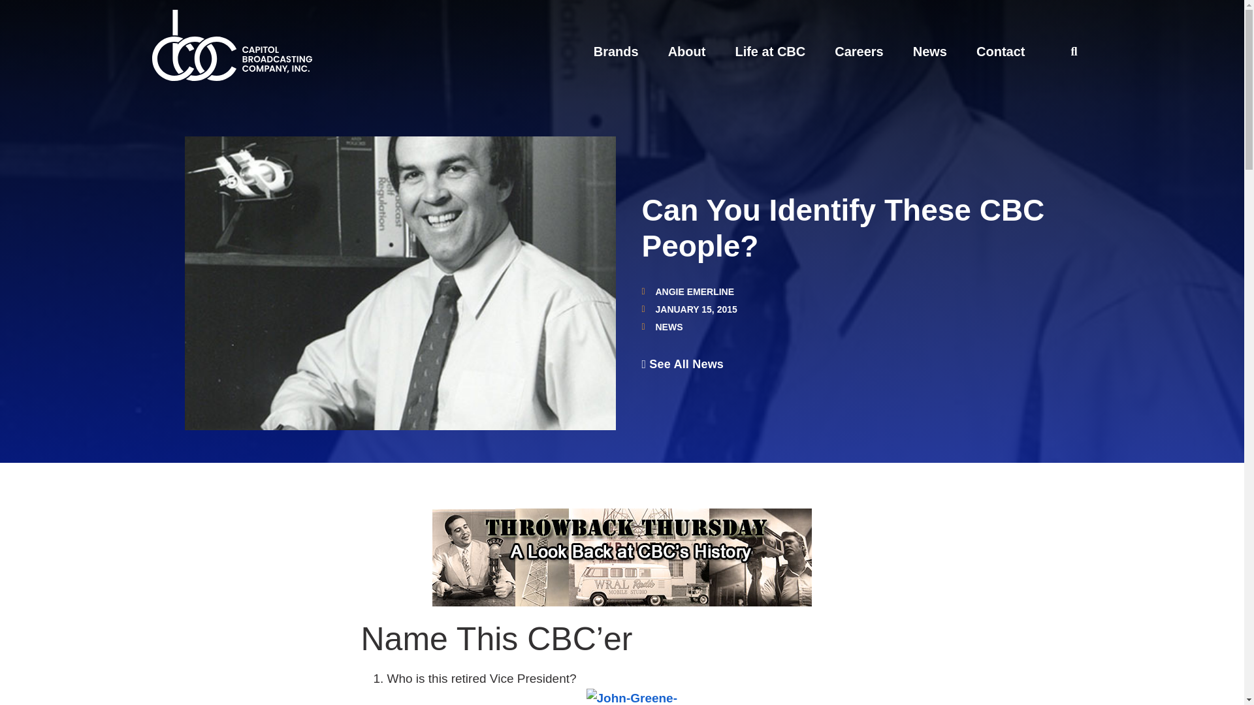 The image size is (1254, 705). I want to click on Contact, so click(1001, 51).